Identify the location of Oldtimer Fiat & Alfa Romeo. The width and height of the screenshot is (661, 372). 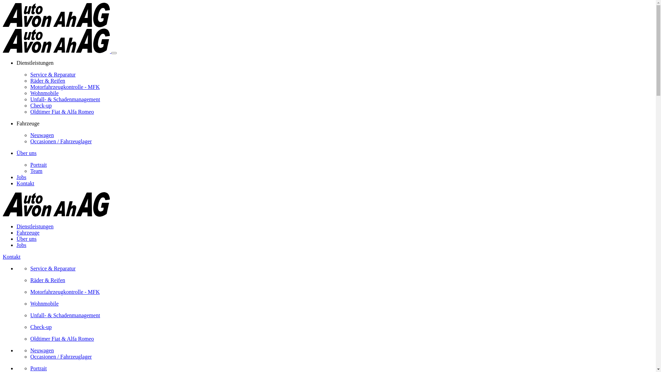
(342, 339).